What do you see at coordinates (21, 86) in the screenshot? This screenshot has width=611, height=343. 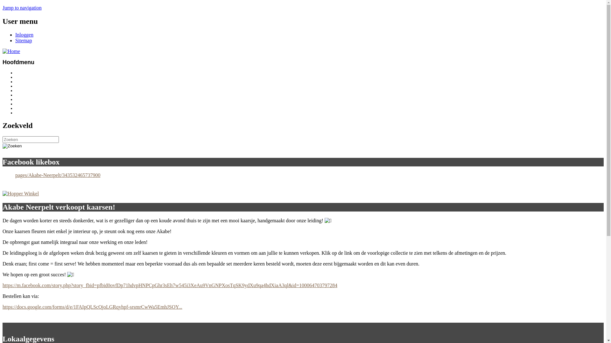 I see `Takken` at bounding box center [21, 86].